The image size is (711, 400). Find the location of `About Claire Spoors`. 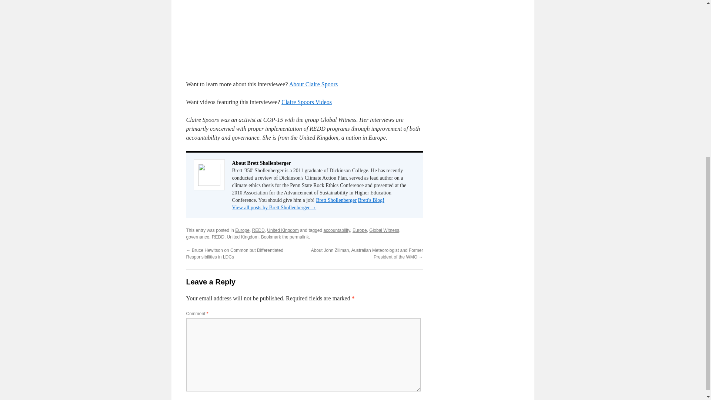

About Claire Spoors is located at coordinates (314, 84).